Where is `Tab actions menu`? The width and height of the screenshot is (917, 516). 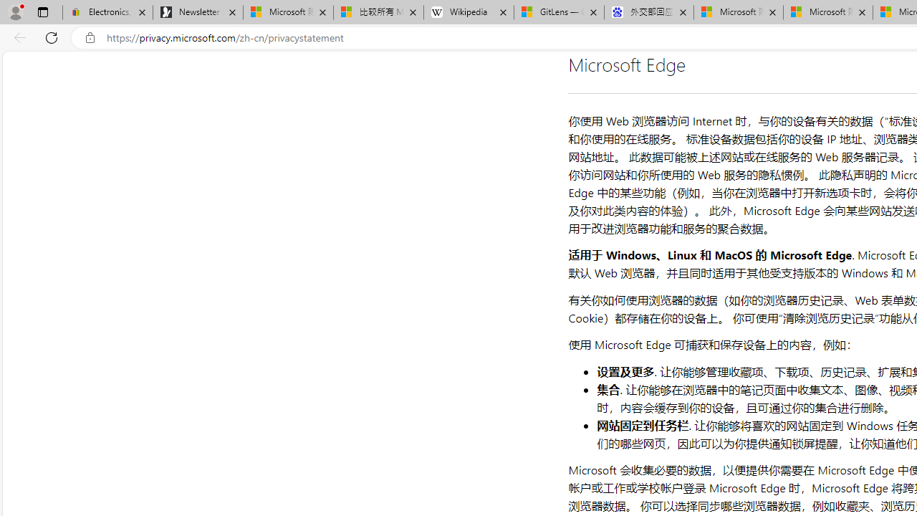
Tab actions menu is located at coordinates (42, 11).